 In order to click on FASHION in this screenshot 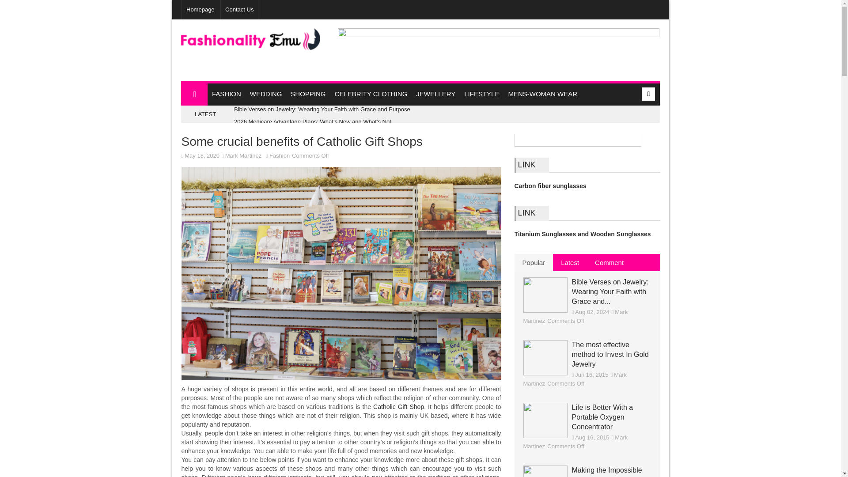, I will do `click(227, 95)`.